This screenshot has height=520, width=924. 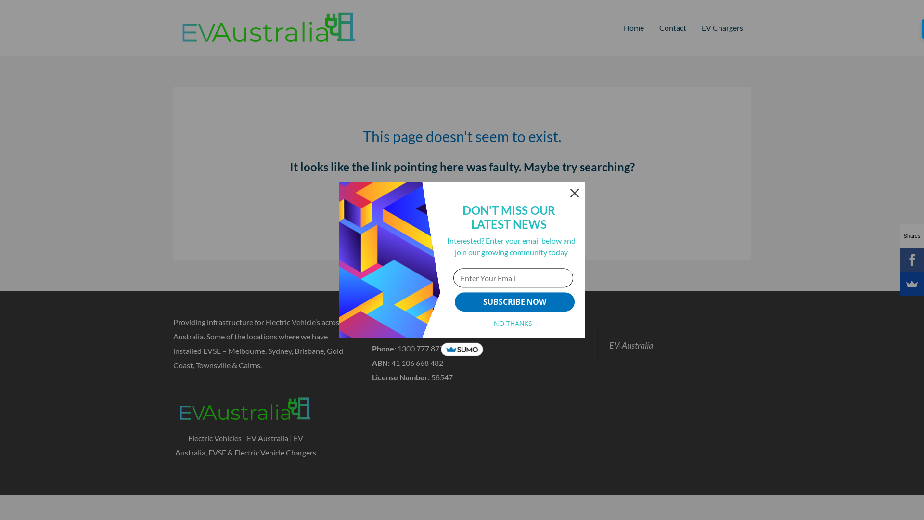 What do you see at coordinates (513, 324) in the screenshot?
I see `NO THANKS` at bounding box center [513, 324].